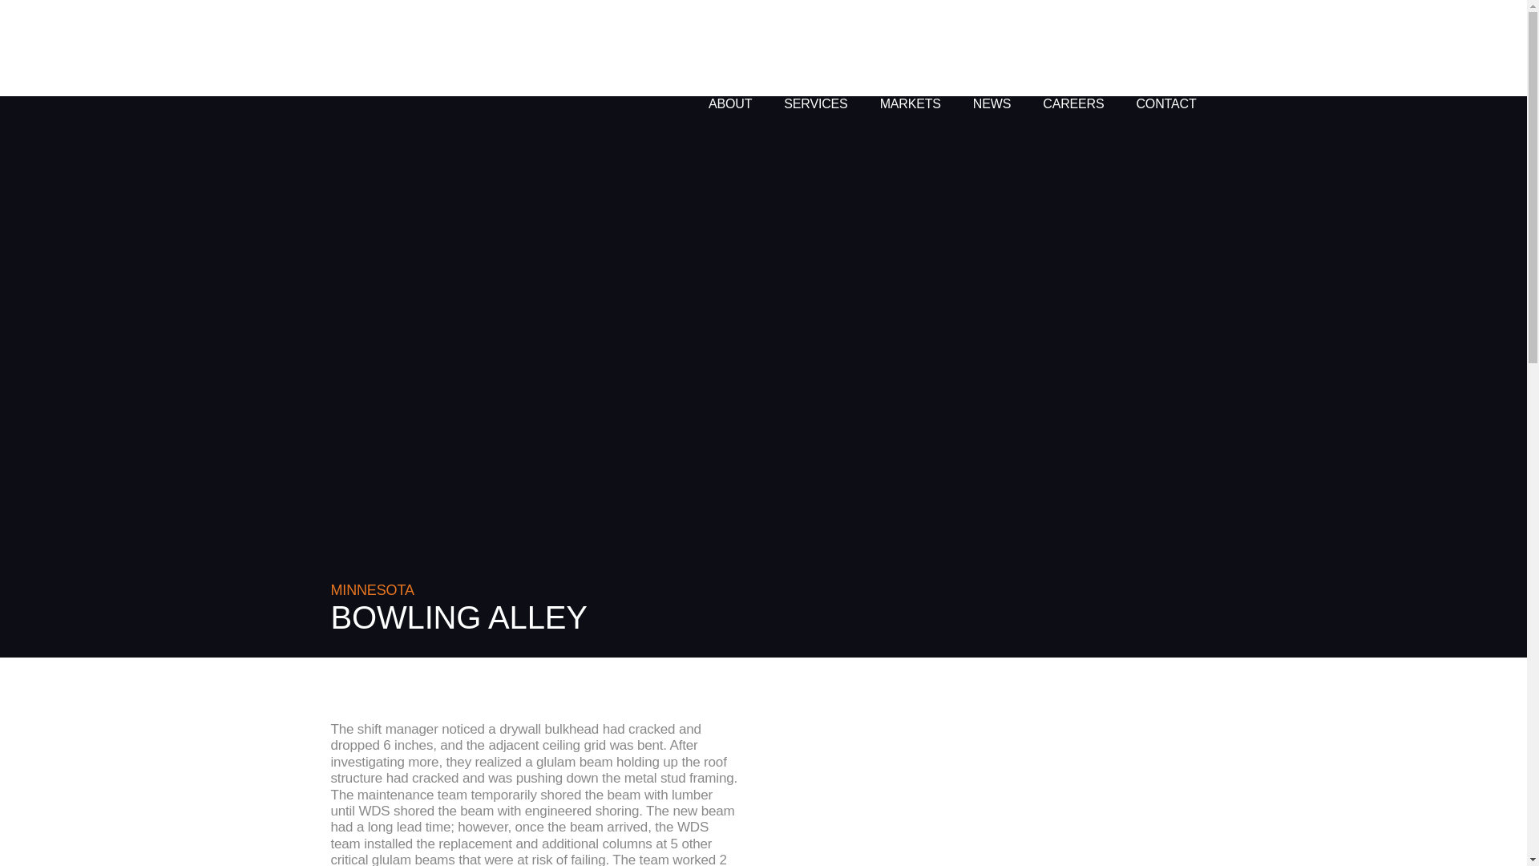 Image resolution: width=1539 pixels, height=866 pixels. Describe the element at coordinates (729, 80) in the screenshot. I see `ABOUT` at that location.